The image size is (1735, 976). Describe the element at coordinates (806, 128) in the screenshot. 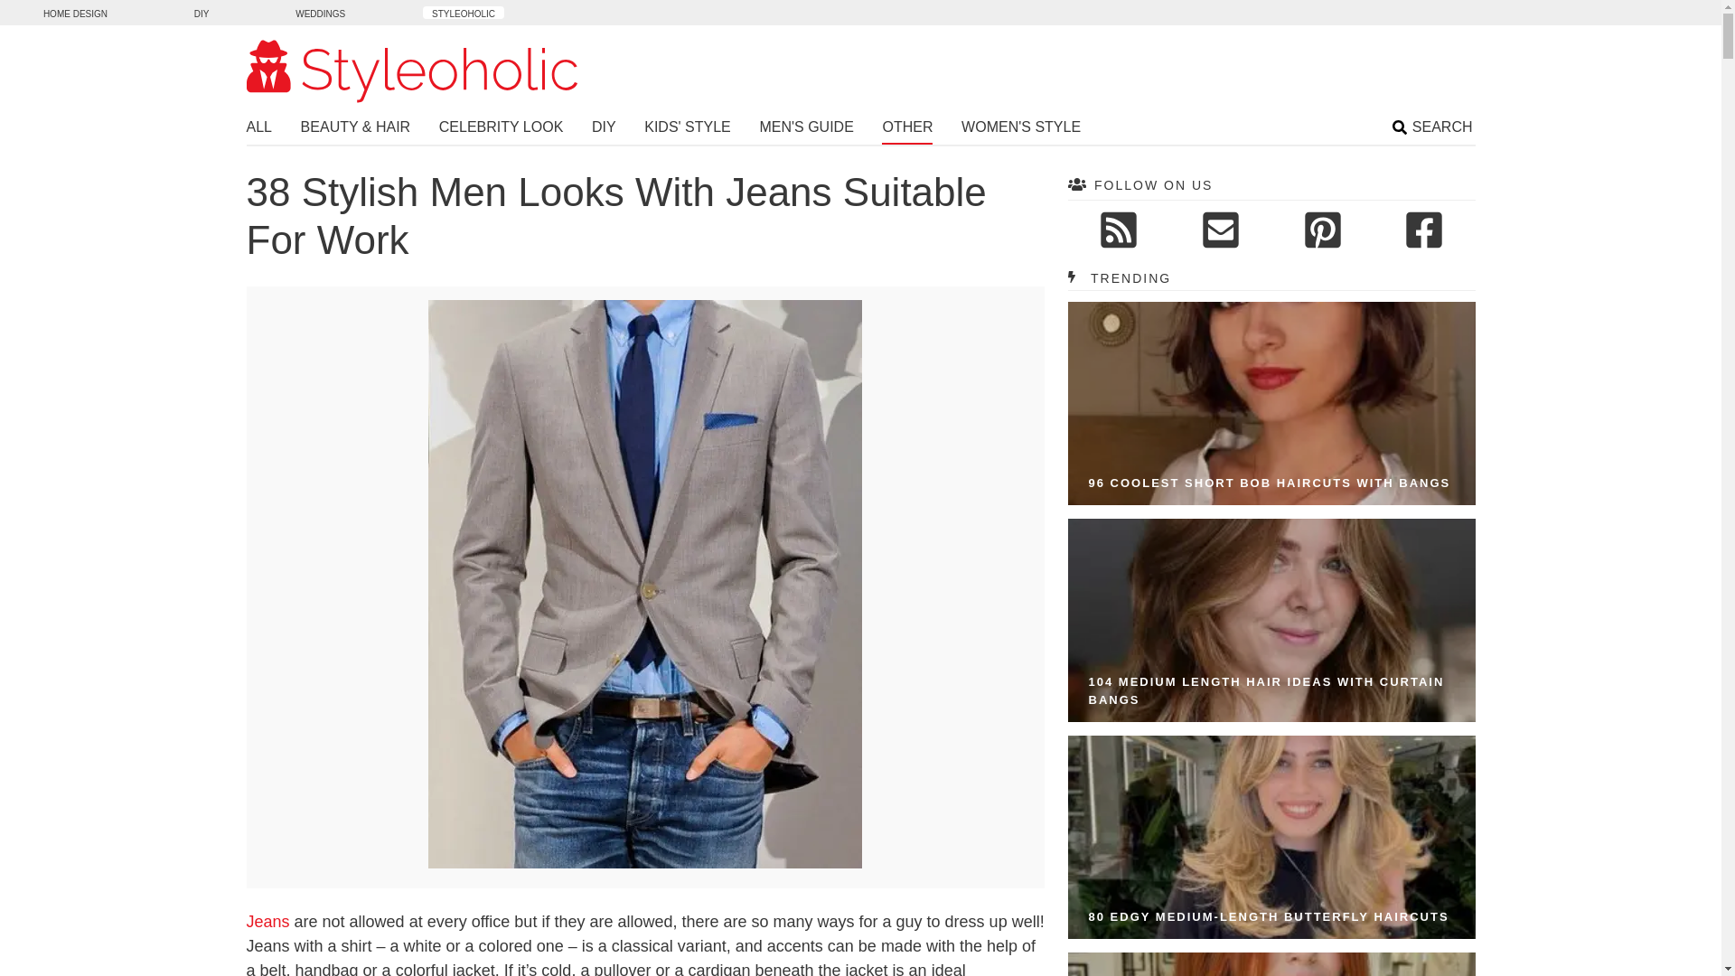

I see `MEN'S GUIDE` at that location.